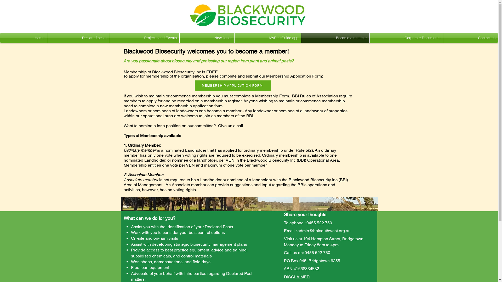 This screenshot has width=502, height=282. I want to click on Newsletter, so click(207, 38).